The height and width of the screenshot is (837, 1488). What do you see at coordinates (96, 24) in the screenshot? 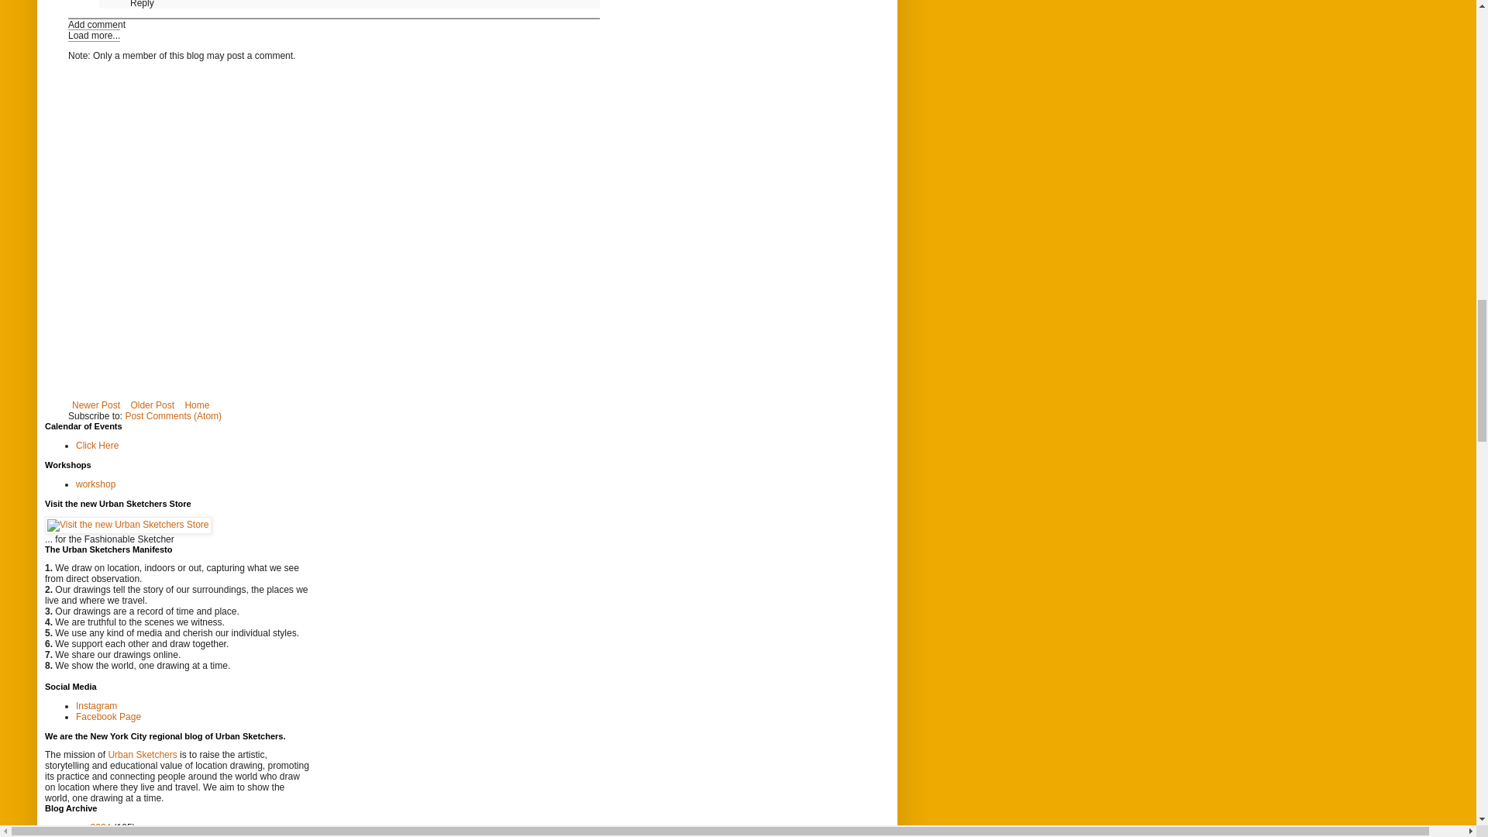
I see `Add comment` at bounding box center [96, 24].